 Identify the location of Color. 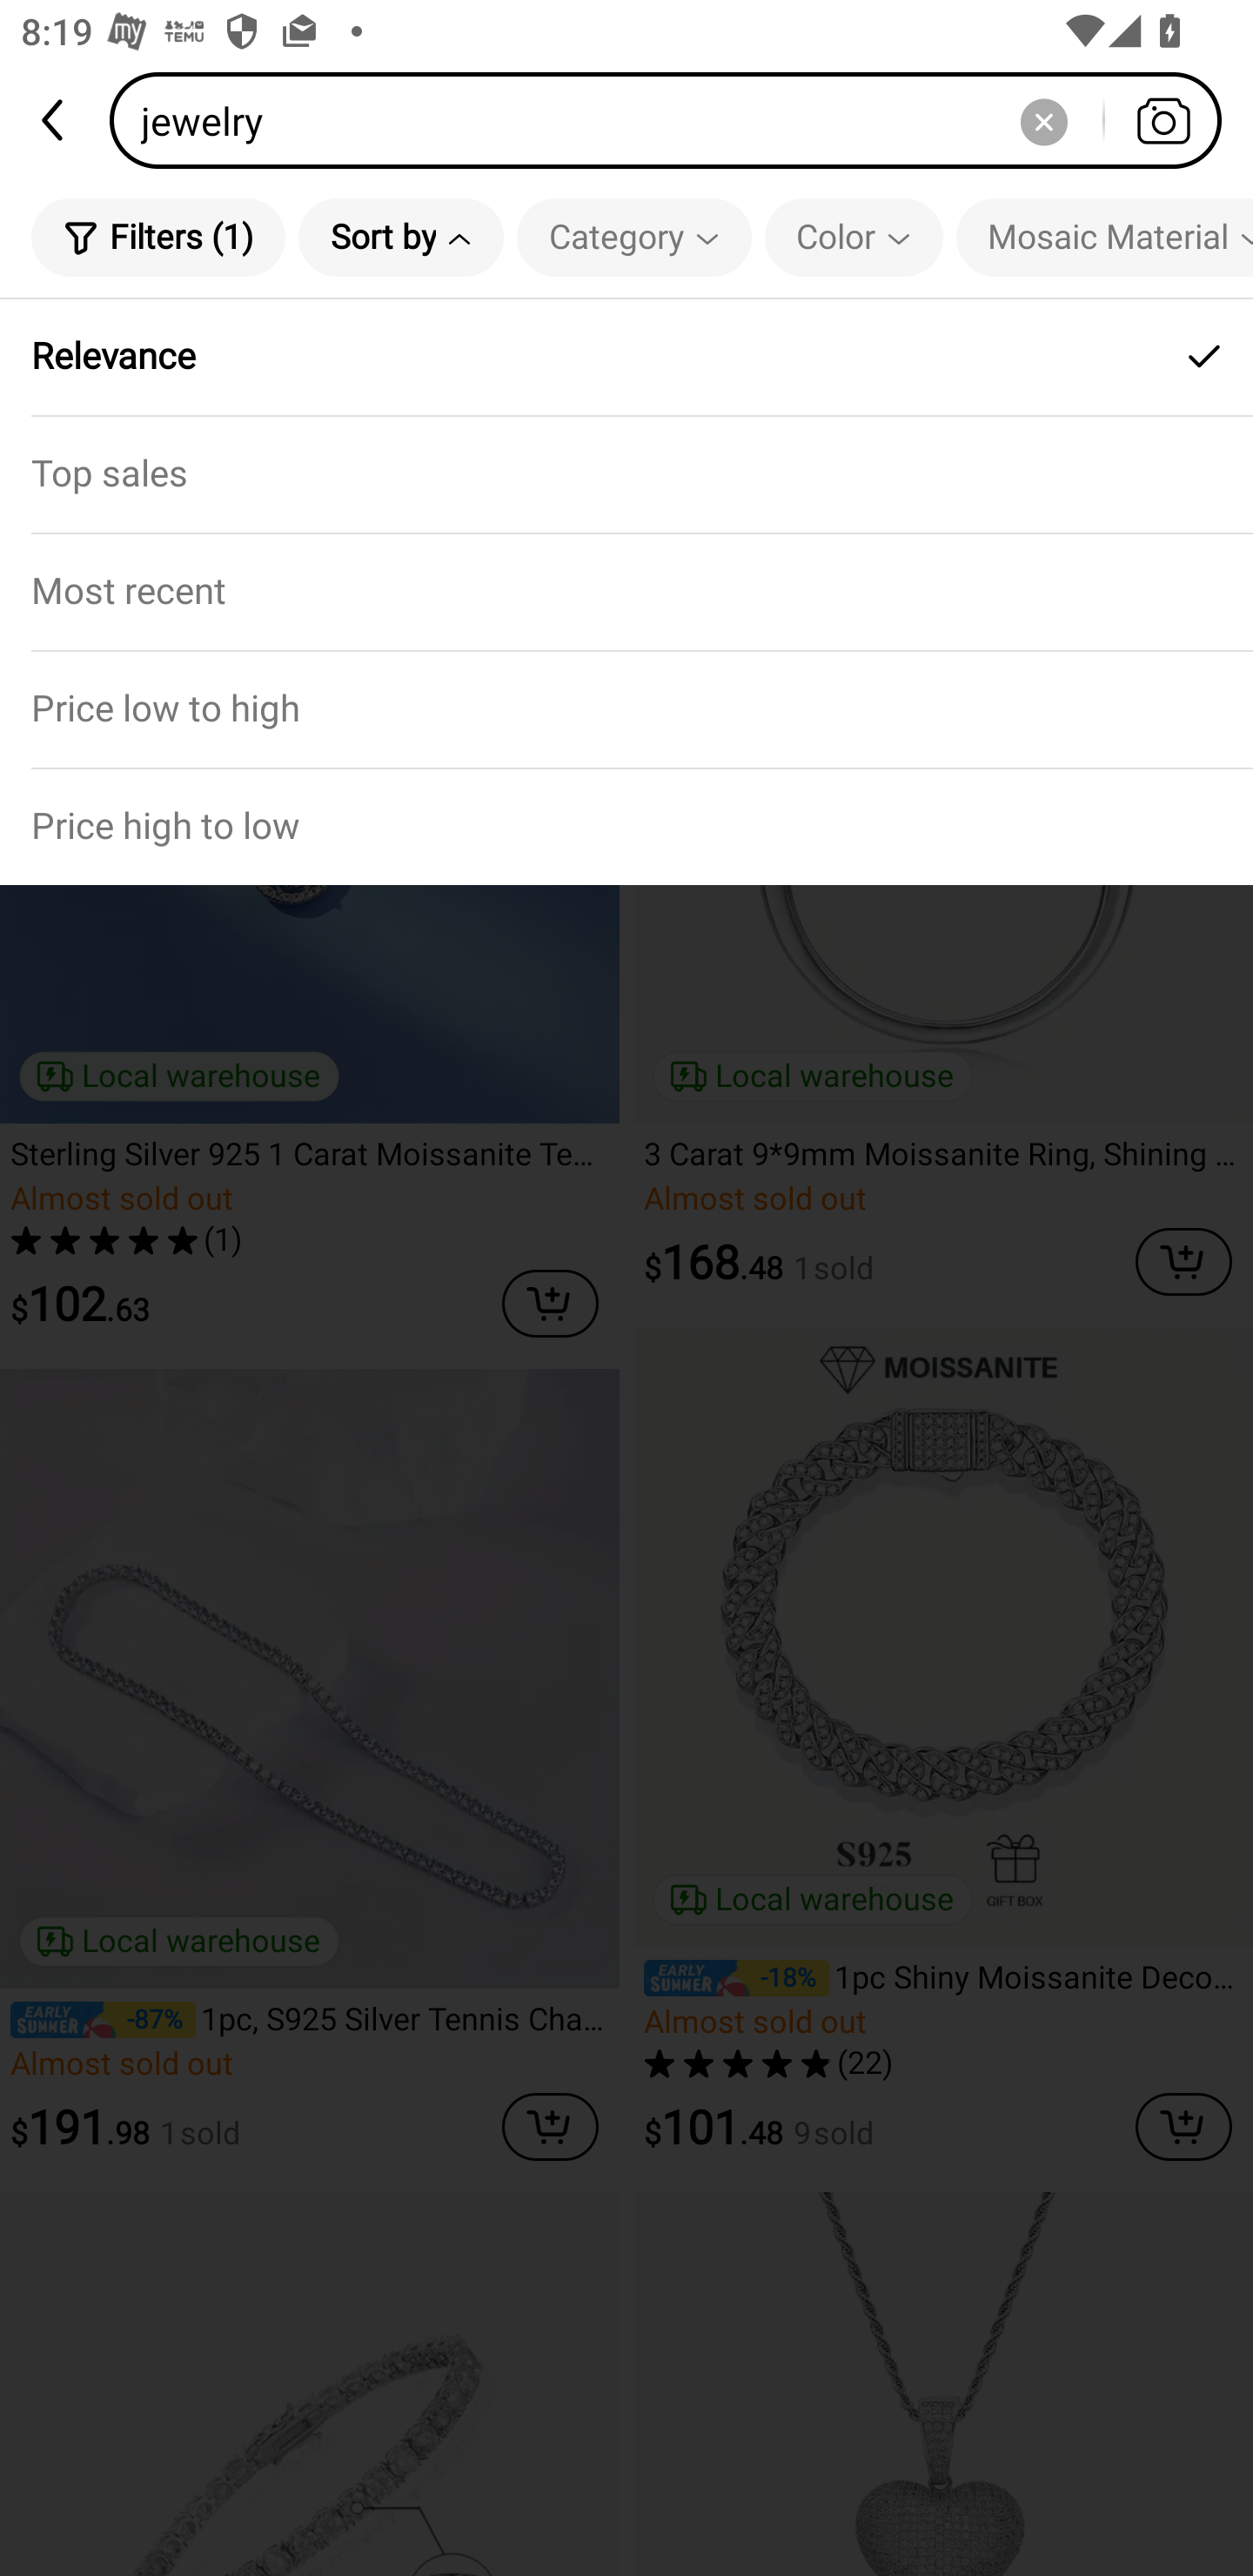
(854, 237).